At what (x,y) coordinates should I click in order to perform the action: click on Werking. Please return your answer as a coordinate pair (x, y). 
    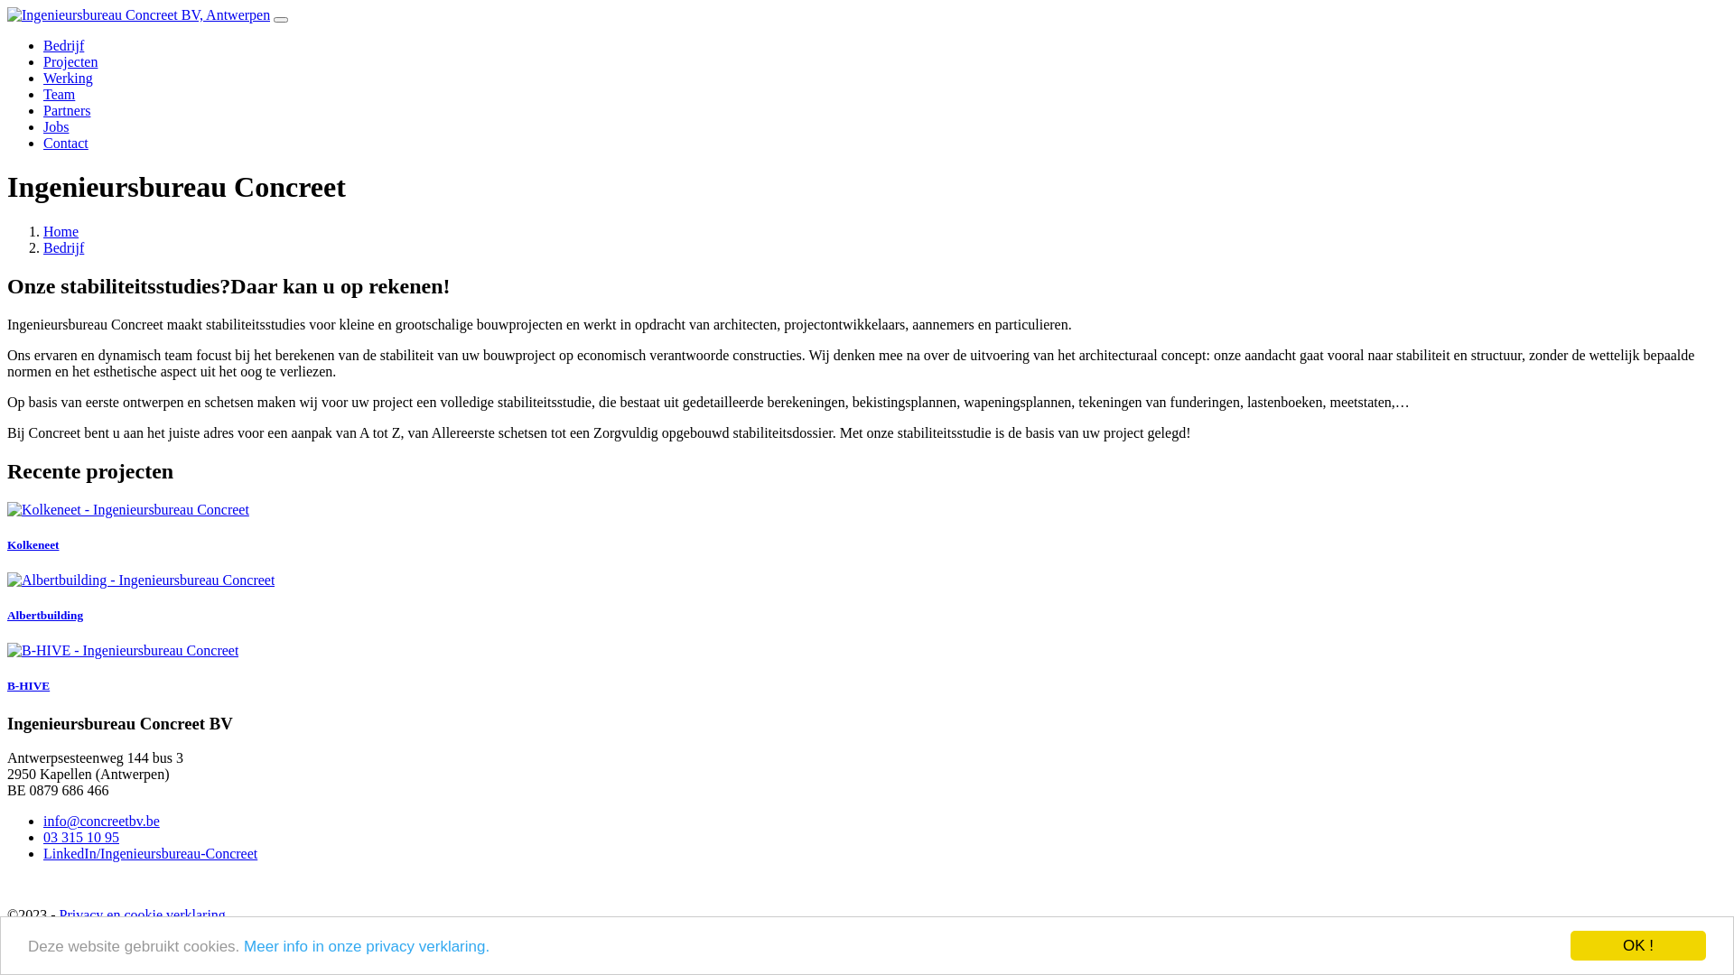
    Looking at the image, I should click on (69, 78).